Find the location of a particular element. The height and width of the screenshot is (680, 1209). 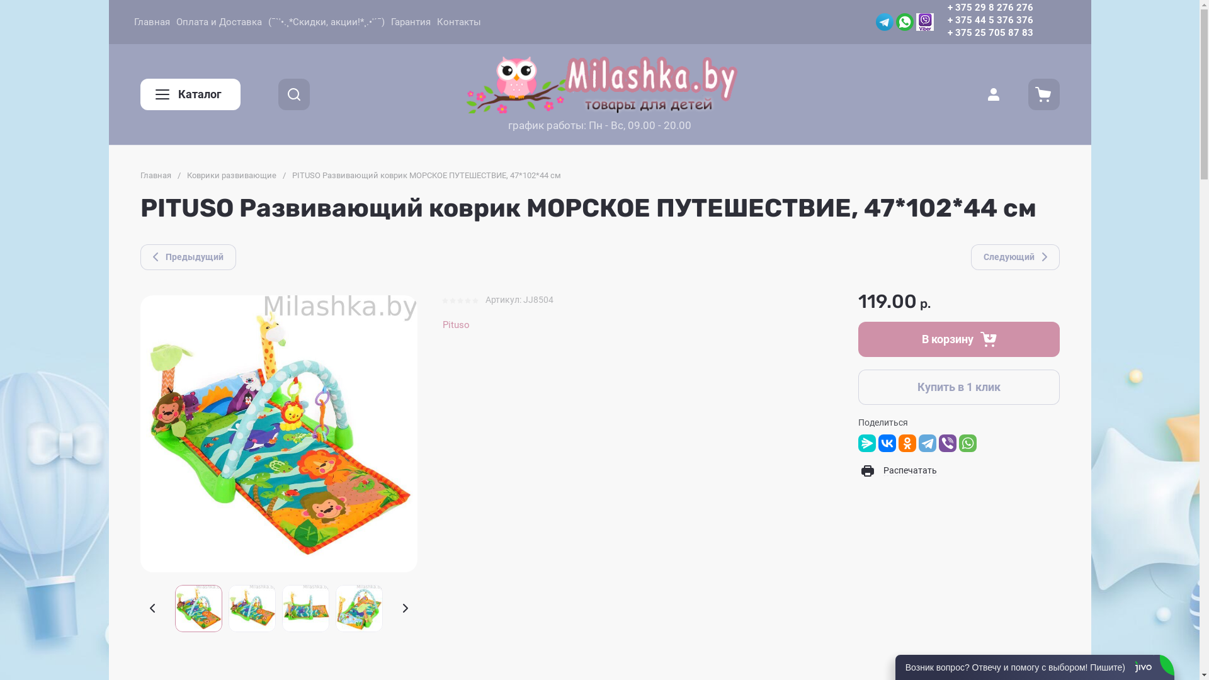

Whatsapp is located at coordinates (904, 22).